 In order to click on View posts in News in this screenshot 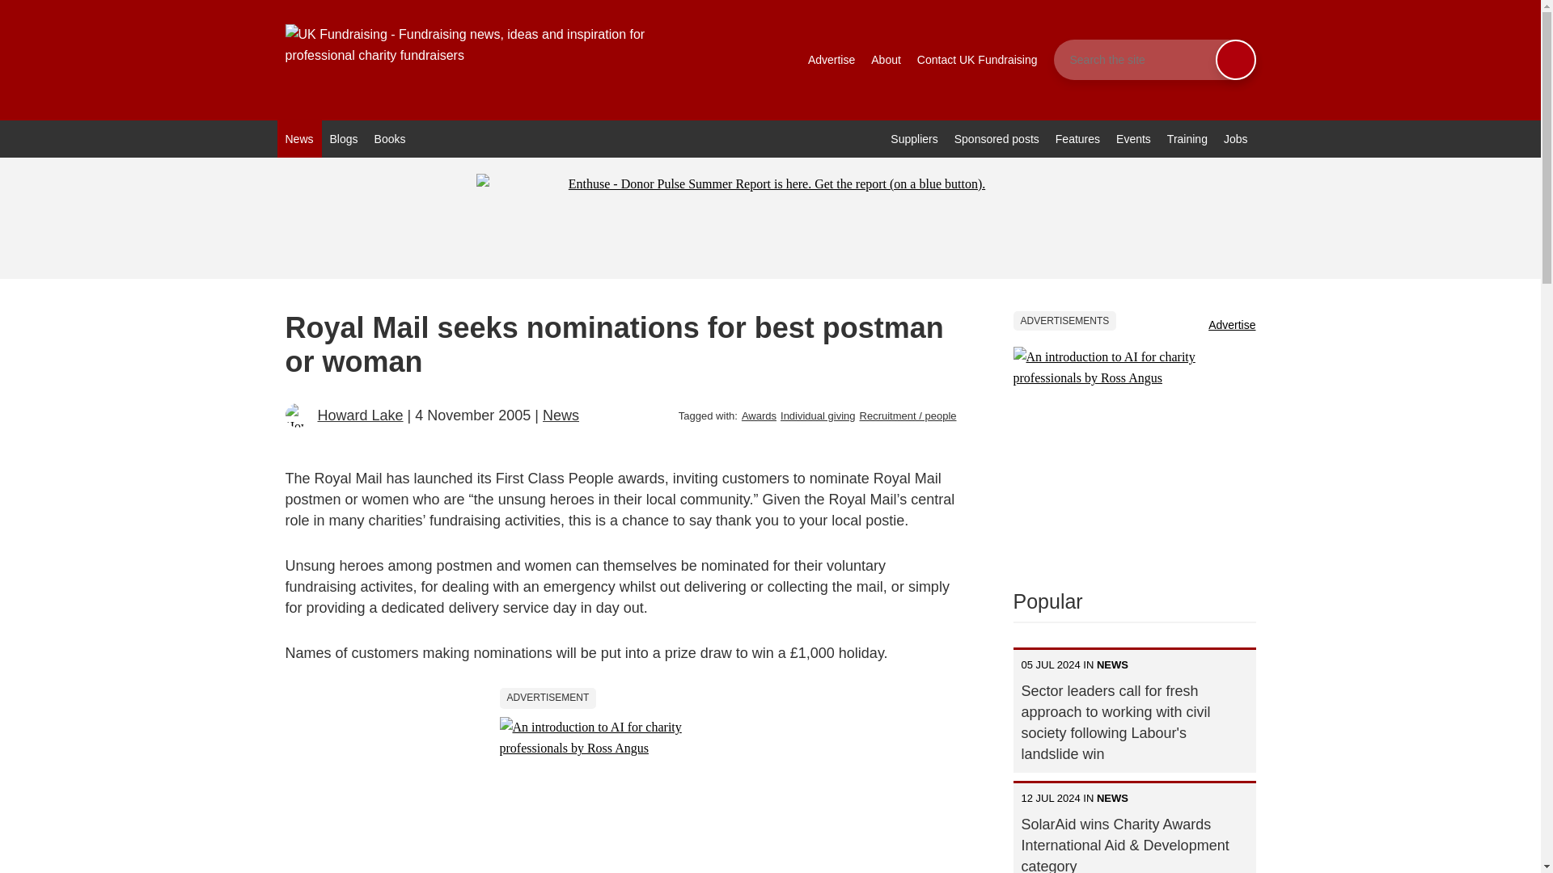, I will do `click(561, 415)`.